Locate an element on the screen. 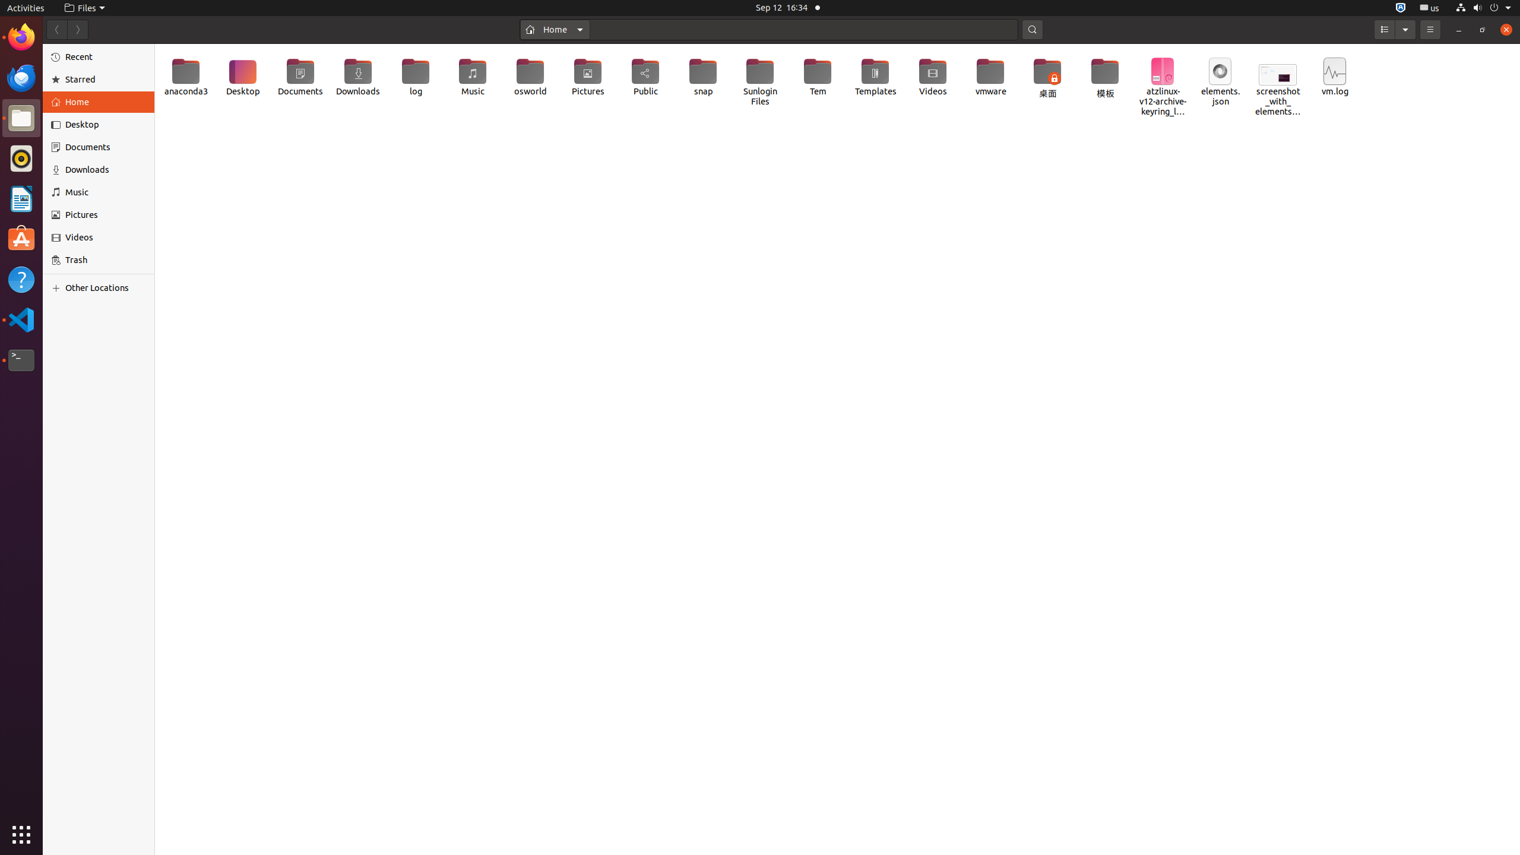  Icon View is located at coordinates (837, 449).